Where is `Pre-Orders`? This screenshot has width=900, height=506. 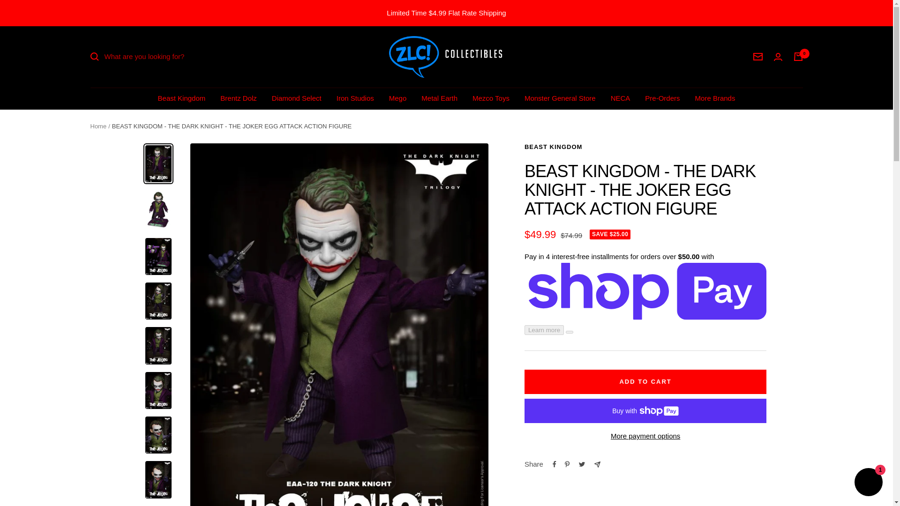 Pre-Orders is located at coordinates (662, 98).